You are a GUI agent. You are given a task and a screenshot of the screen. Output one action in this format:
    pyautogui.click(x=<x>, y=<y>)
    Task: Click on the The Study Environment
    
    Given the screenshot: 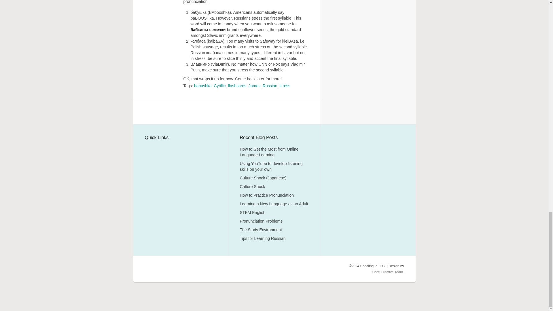 What is the action you would take?
    pyautogui.click(x=260, y=230)
    